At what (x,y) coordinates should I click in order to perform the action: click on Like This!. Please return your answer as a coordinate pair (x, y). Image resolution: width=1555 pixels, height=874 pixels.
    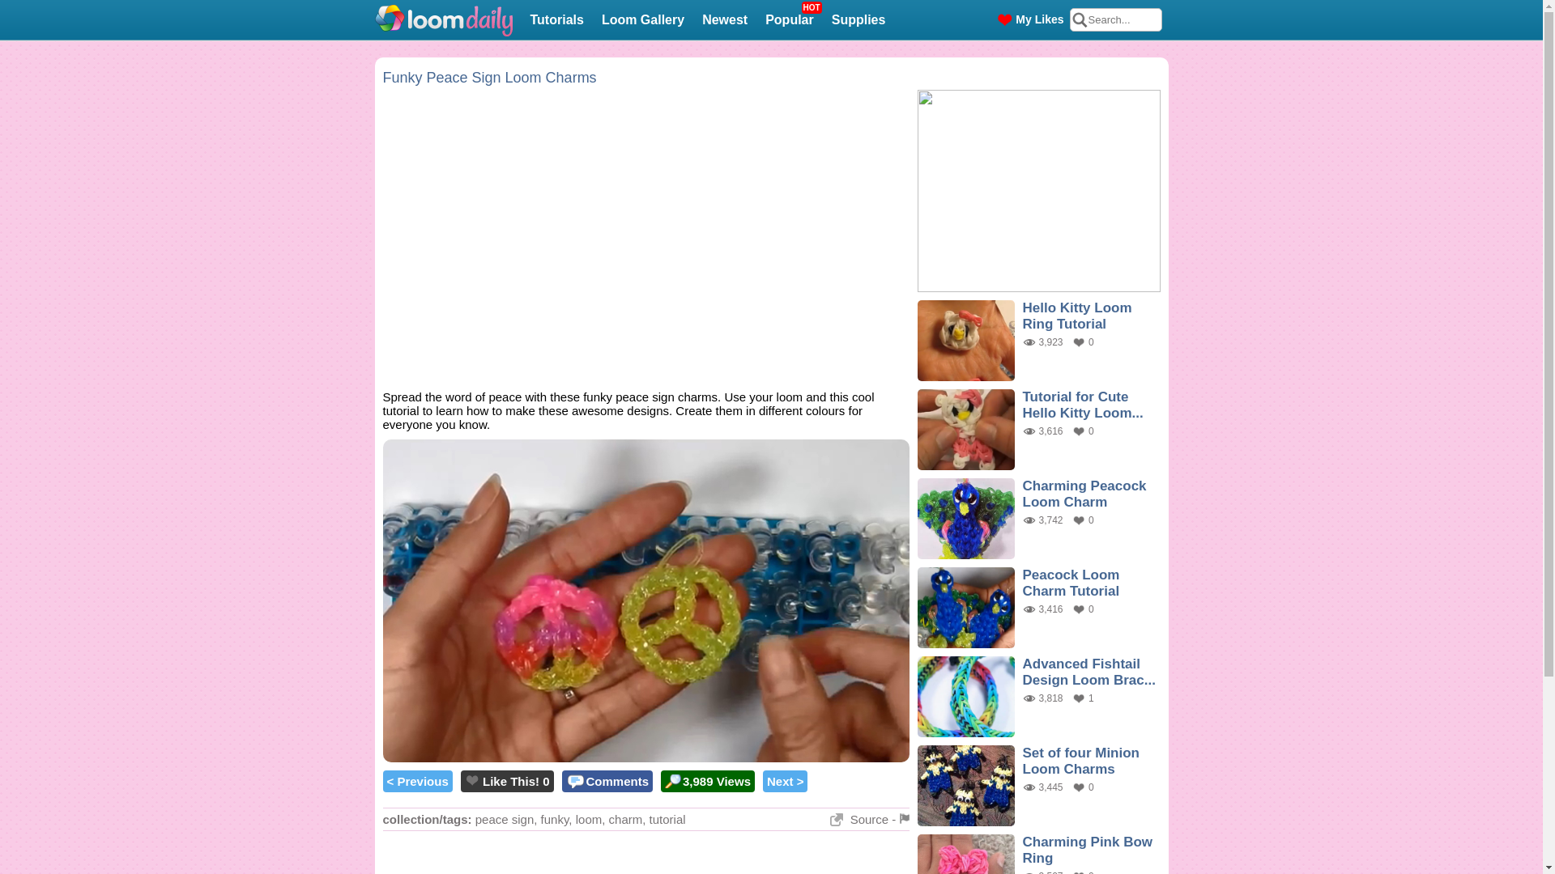
    Looking at the image, I should click on (510, 781).